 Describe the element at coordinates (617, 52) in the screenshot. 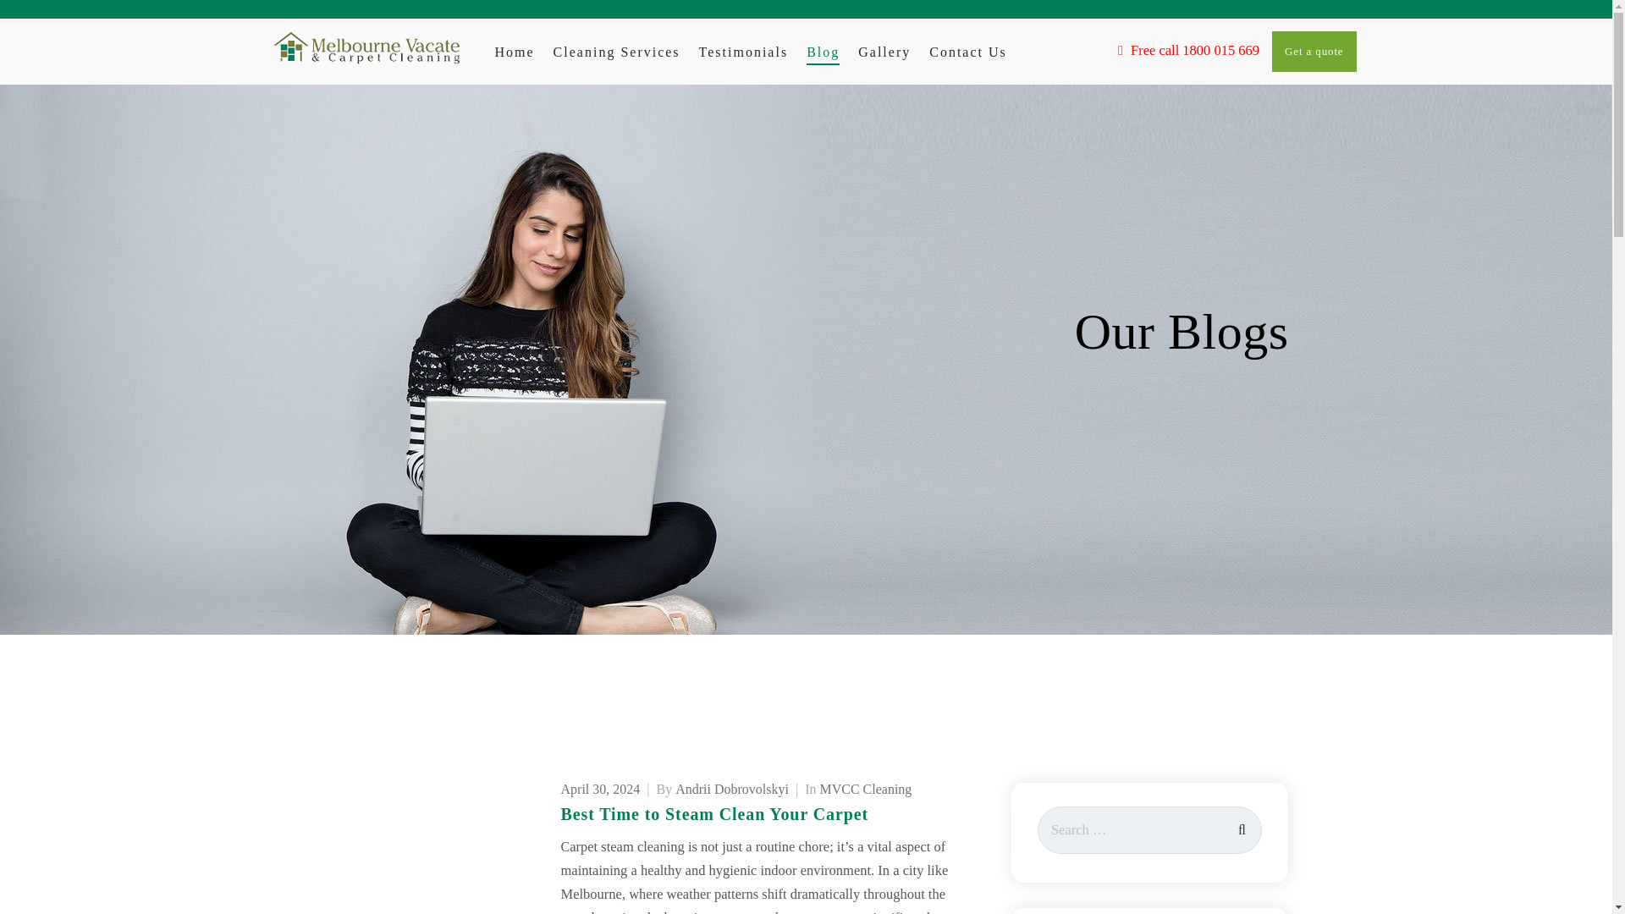

I see `Cleaning Services` at that location.